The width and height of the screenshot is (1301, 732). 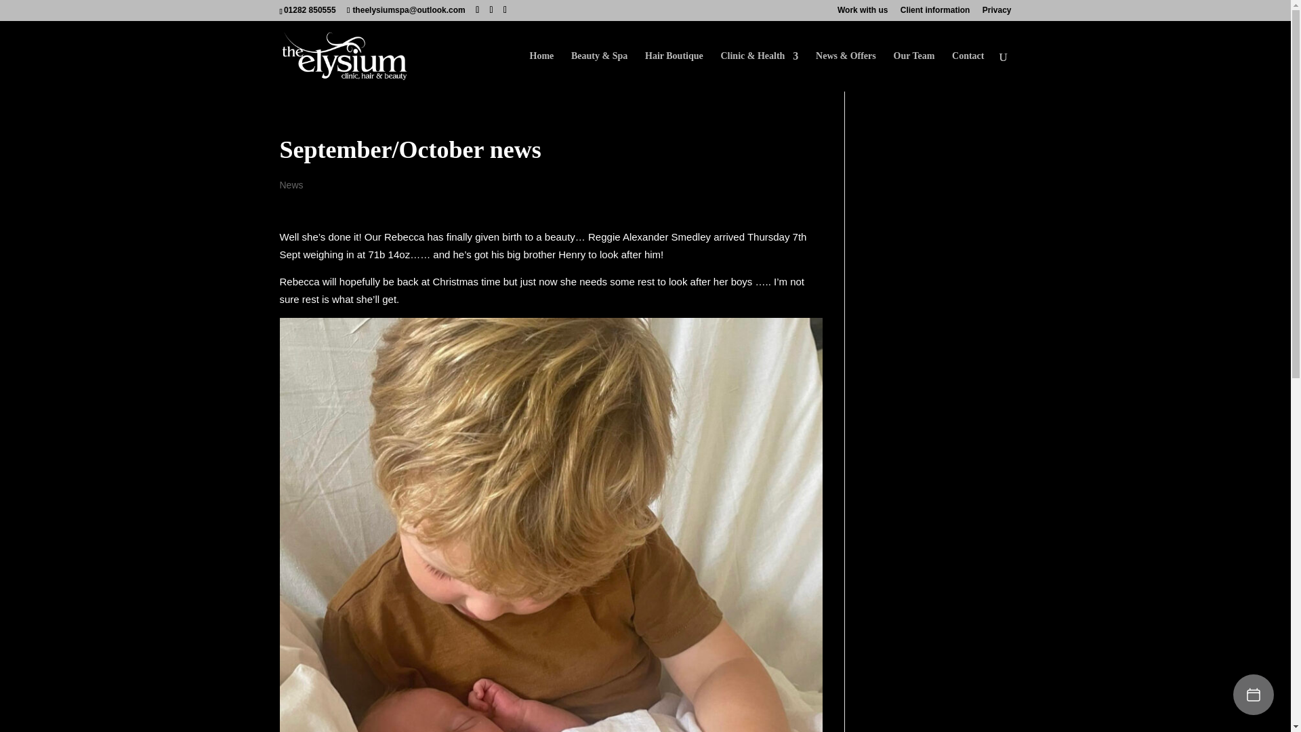 I want to click on Our Team, so click(x=913, y=71).